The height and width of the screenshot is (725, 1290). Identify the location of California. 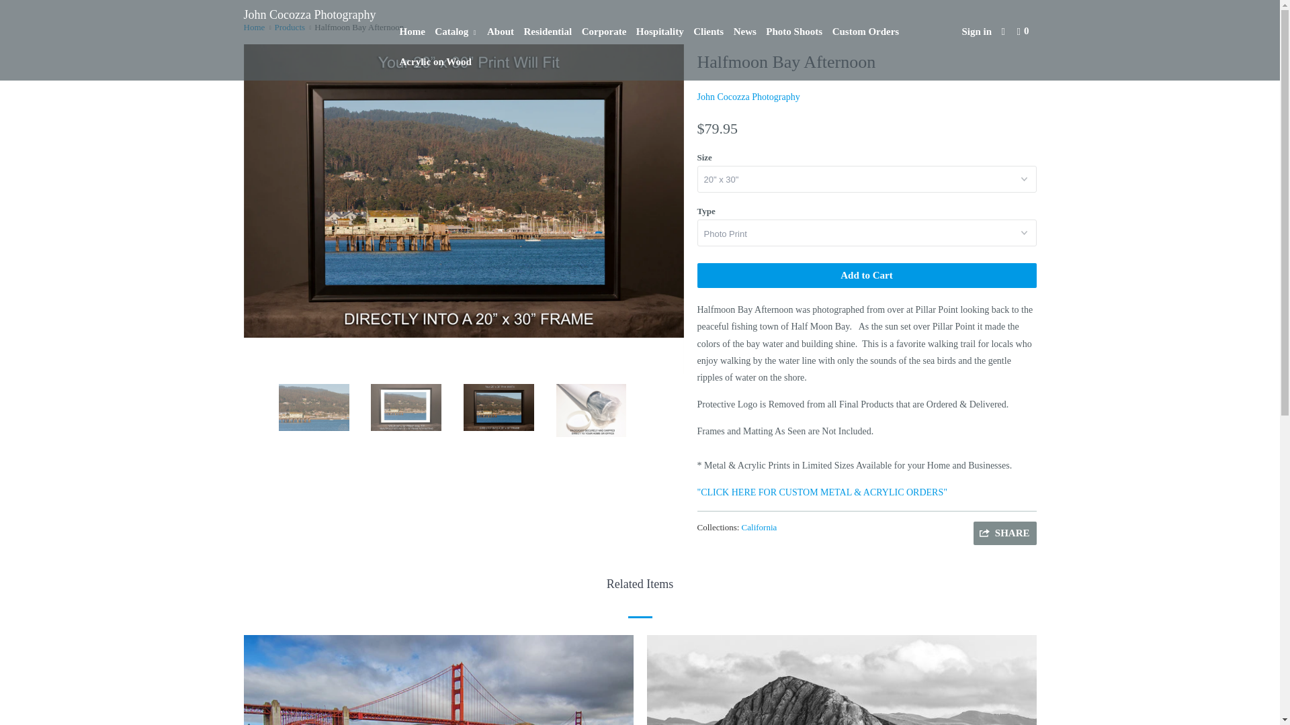
(759, 526).